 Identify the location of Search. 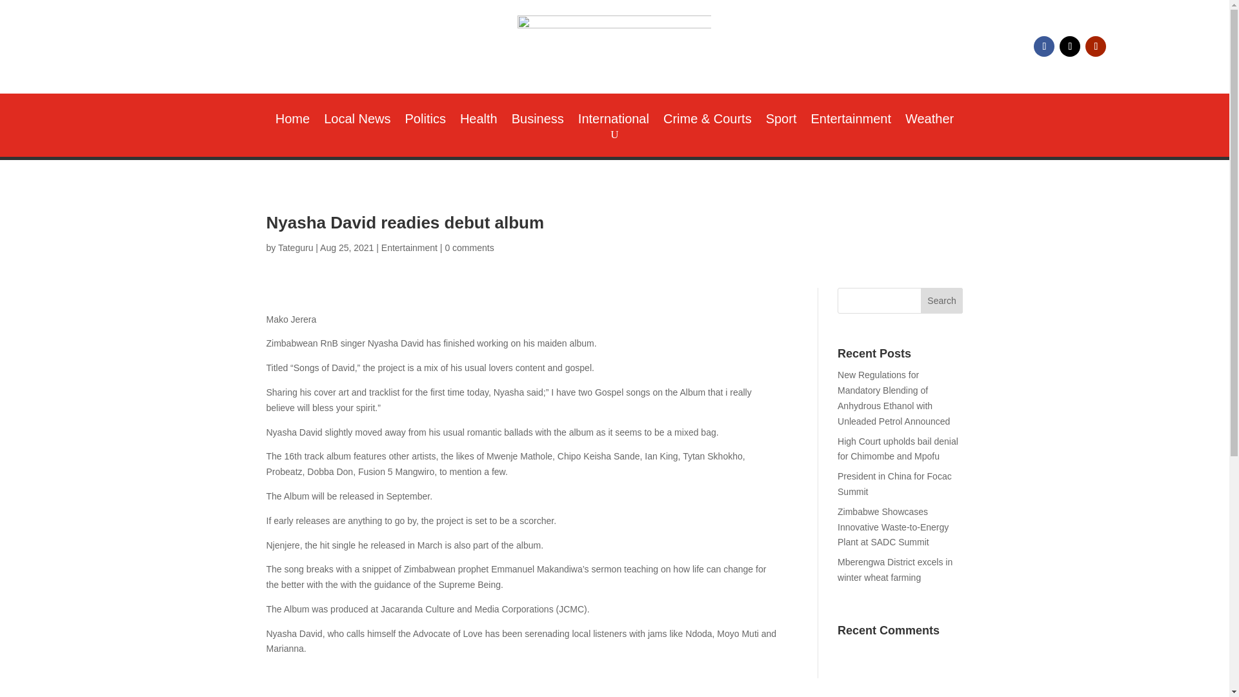
(942, 301).